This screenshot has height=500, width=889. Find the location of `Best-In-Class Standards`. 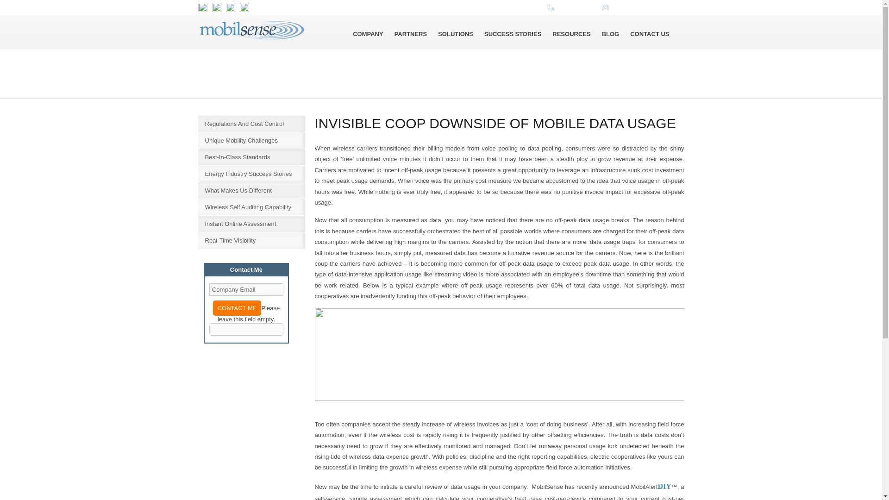

Best-In-Class Standards is located at coordinates (255, 157).